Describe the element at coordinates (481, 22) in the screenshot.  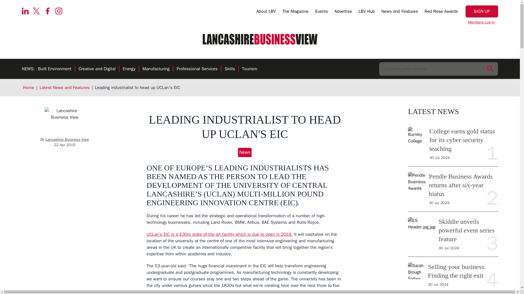
I see `Members Log-in` at that location.